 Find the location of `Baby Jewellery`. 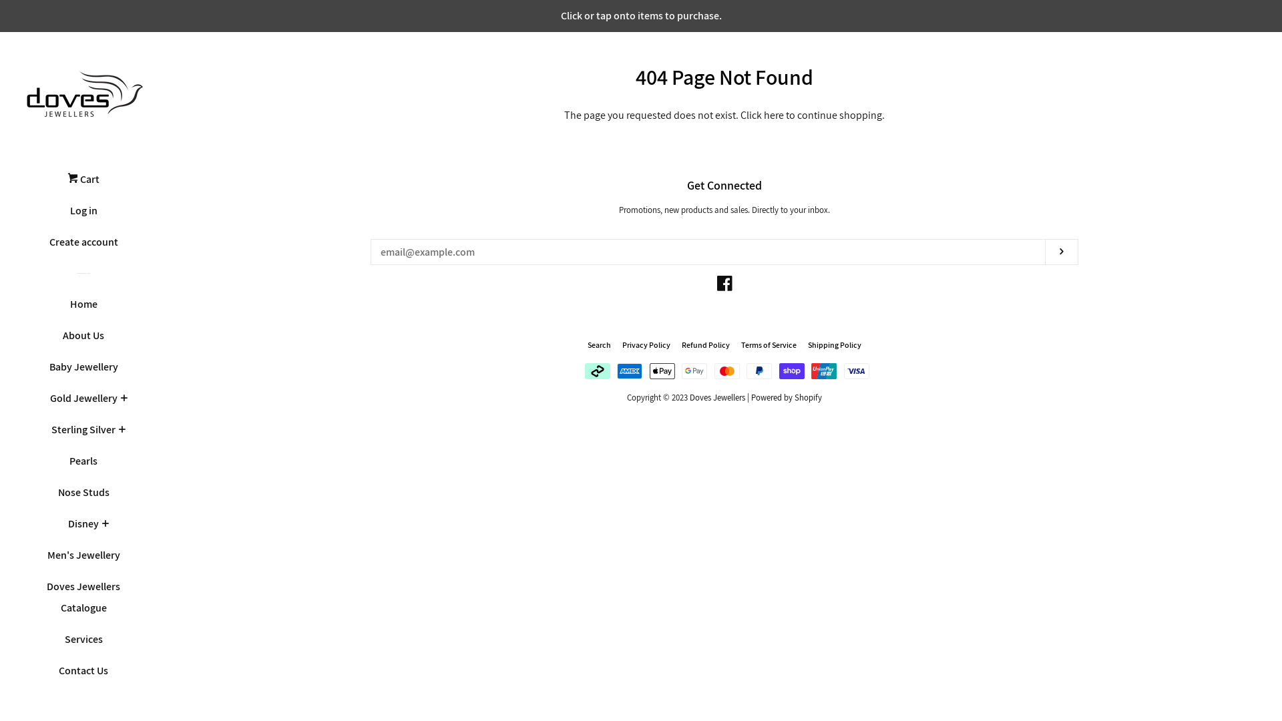

Baby Jewellery is located at coordinates (83, 373).